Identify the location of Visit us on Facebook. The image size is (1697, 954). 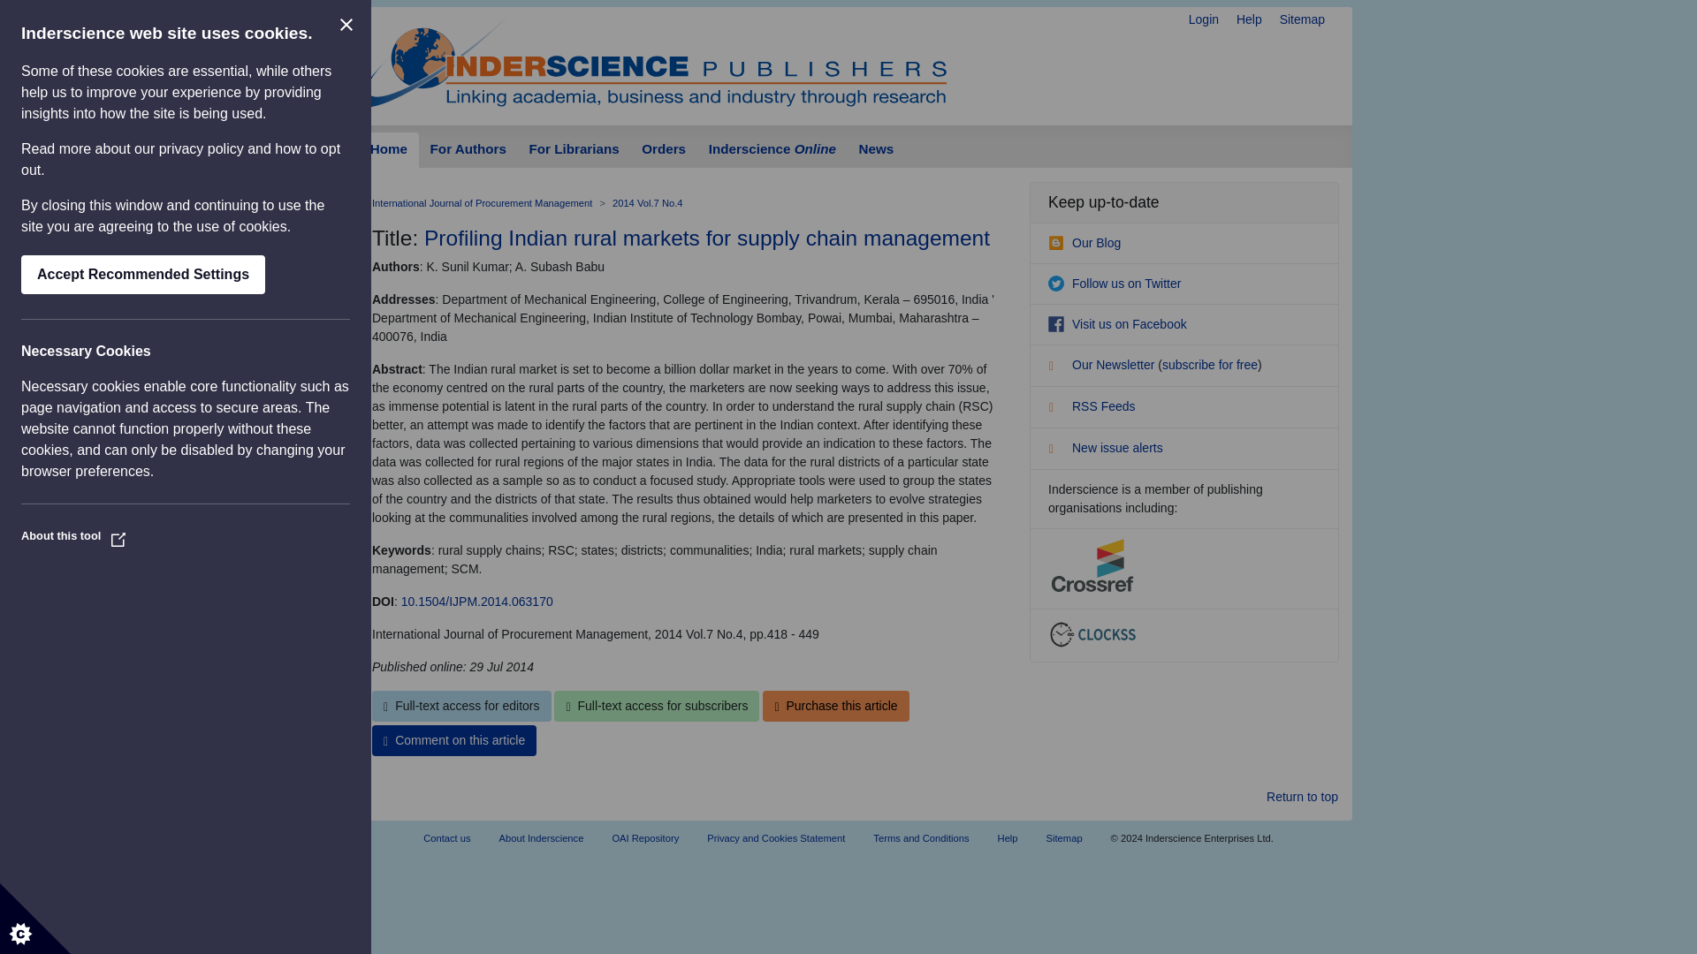
(1117, 323).